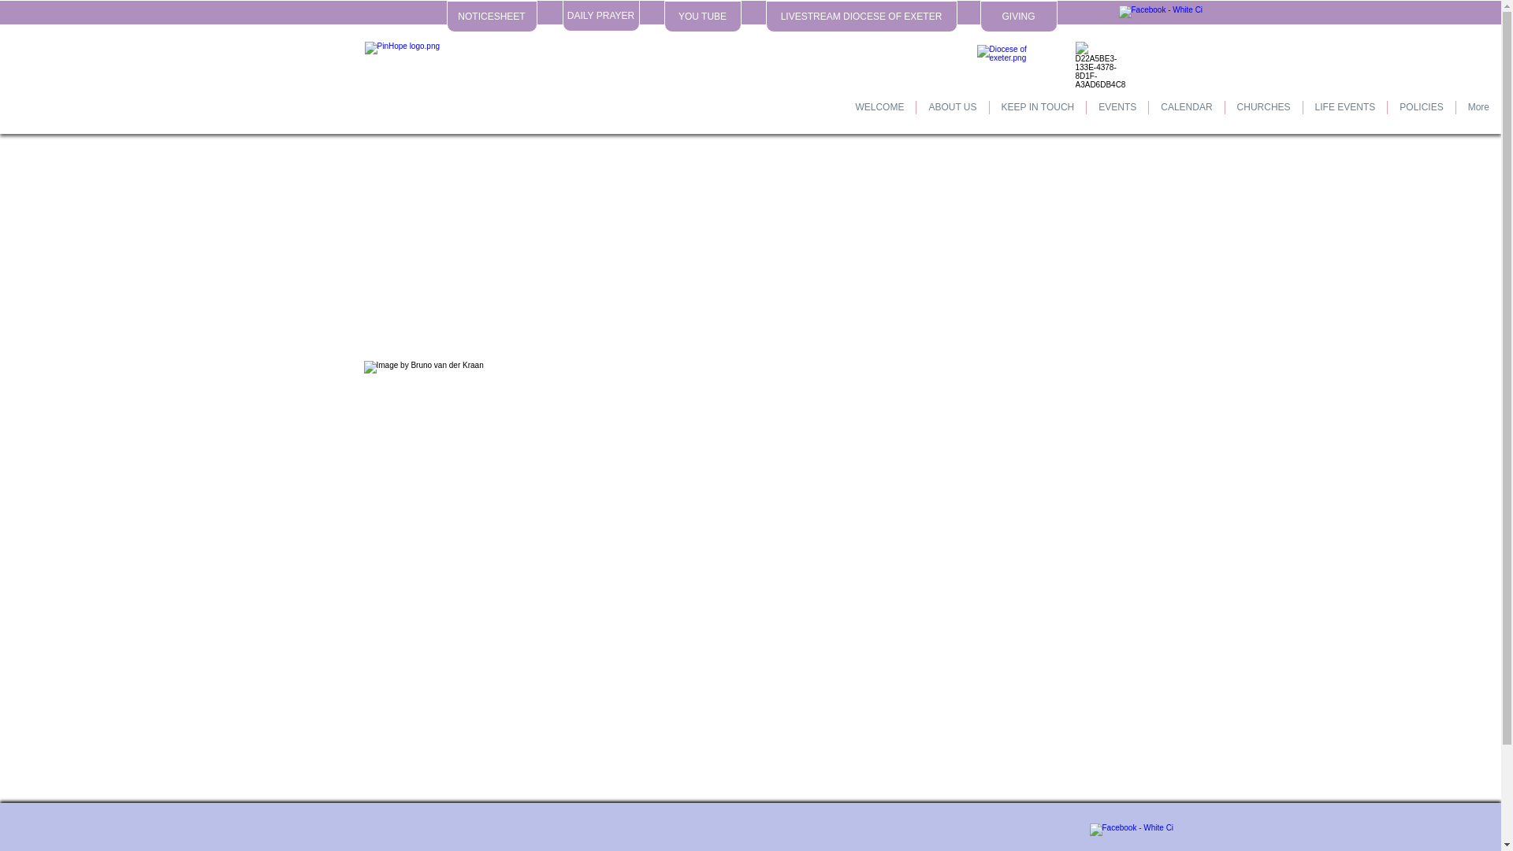  I want to click on GIVING, so click(1019, 17).